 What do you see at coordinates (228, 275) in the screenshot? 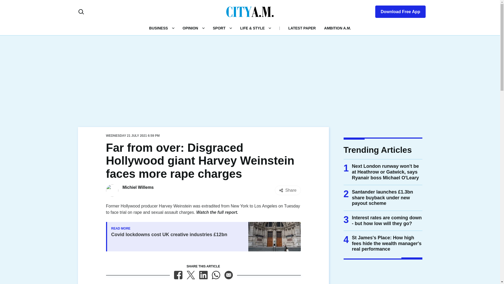
I see `Email` at bounding box center [228, 275].